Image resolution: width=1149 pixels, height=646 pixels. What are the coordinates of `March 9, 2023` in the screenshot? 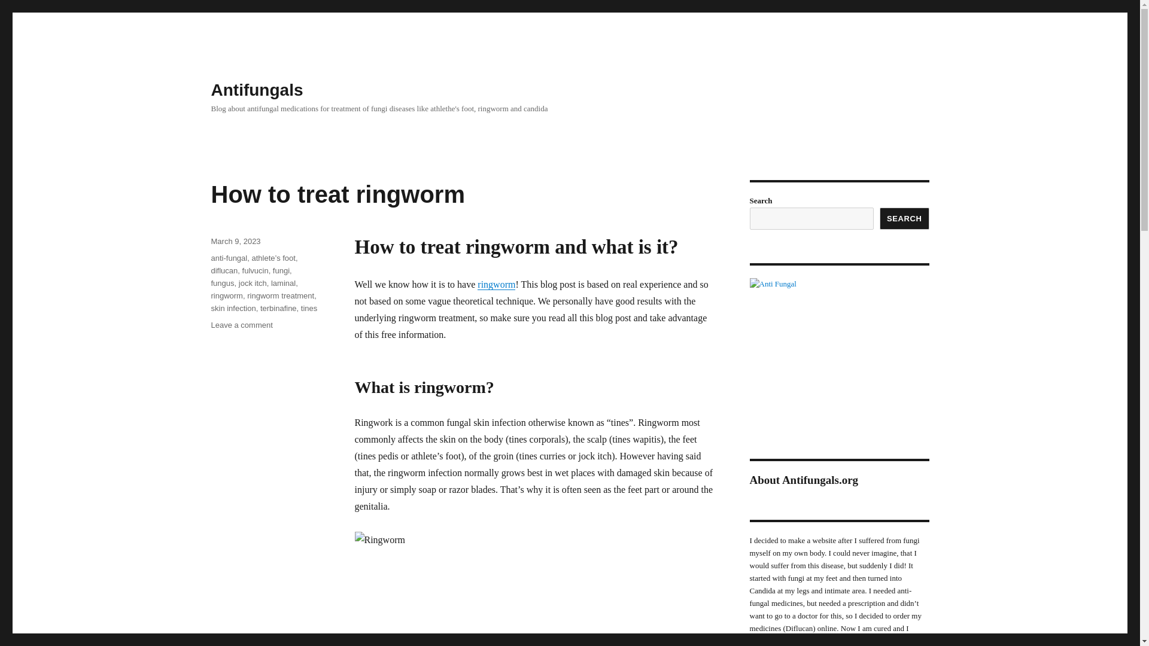 It's located at (226, 295).